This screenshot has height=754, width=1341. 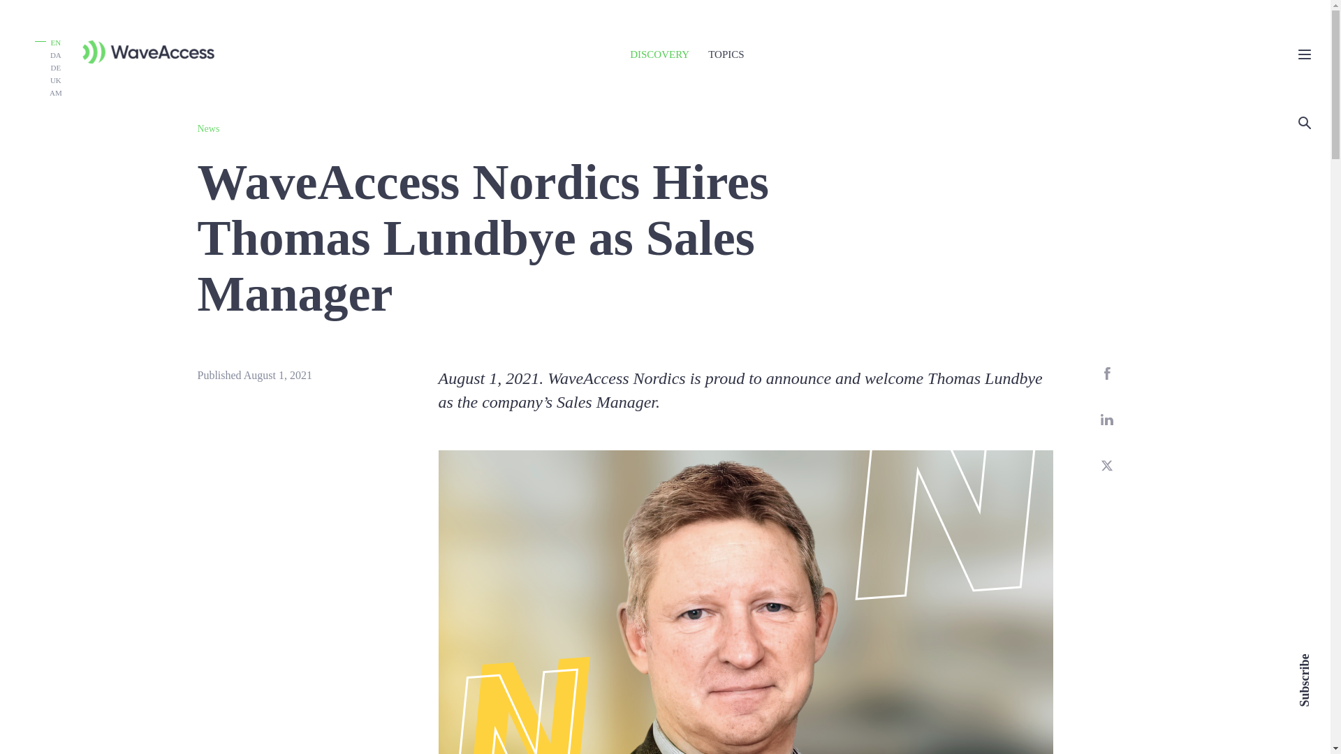 What do you see at coordinates (659, 54) in the screenshot?
I see `DISCOVERY` at bounding box center [659, 54].